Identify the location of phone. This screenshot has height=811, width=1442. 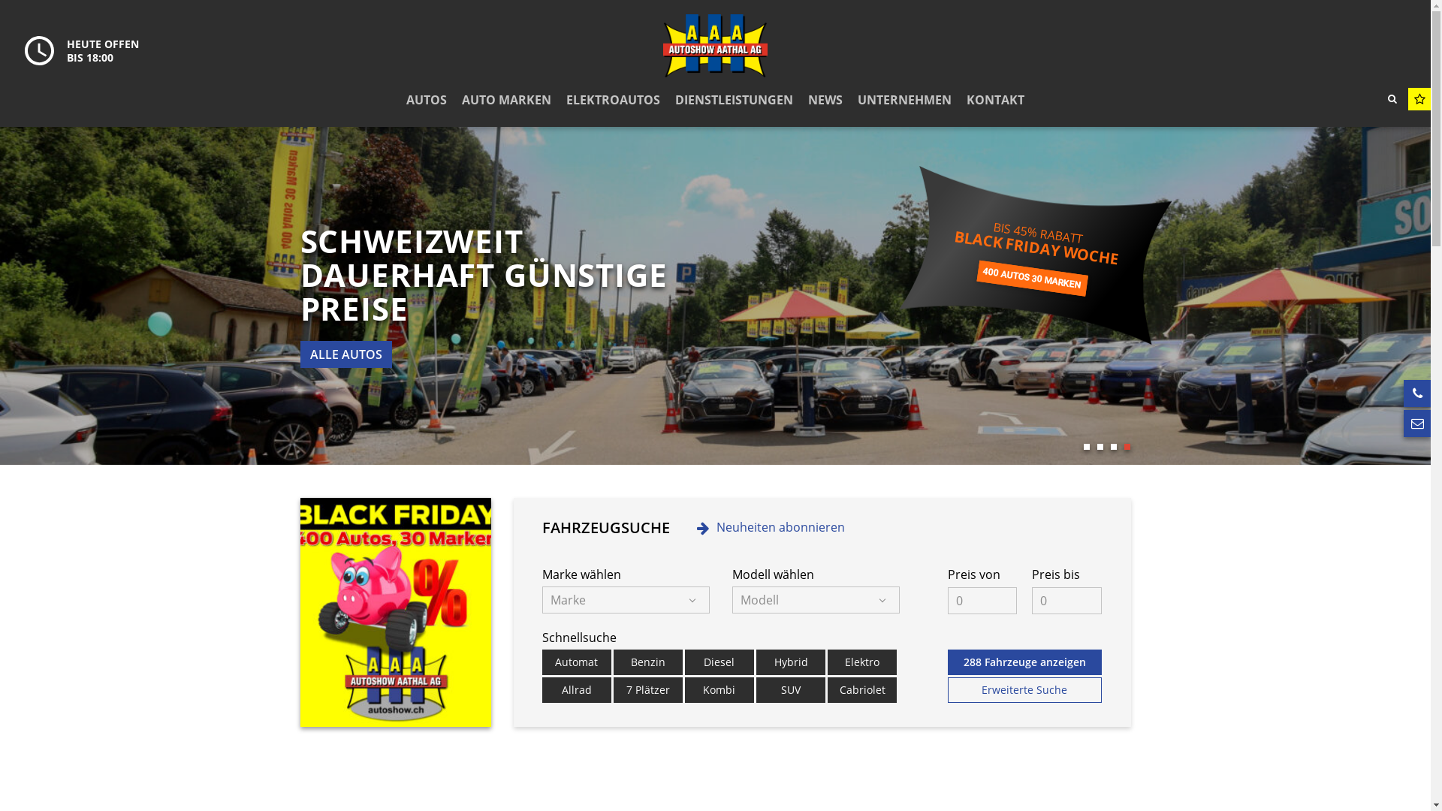
(1417, 393).